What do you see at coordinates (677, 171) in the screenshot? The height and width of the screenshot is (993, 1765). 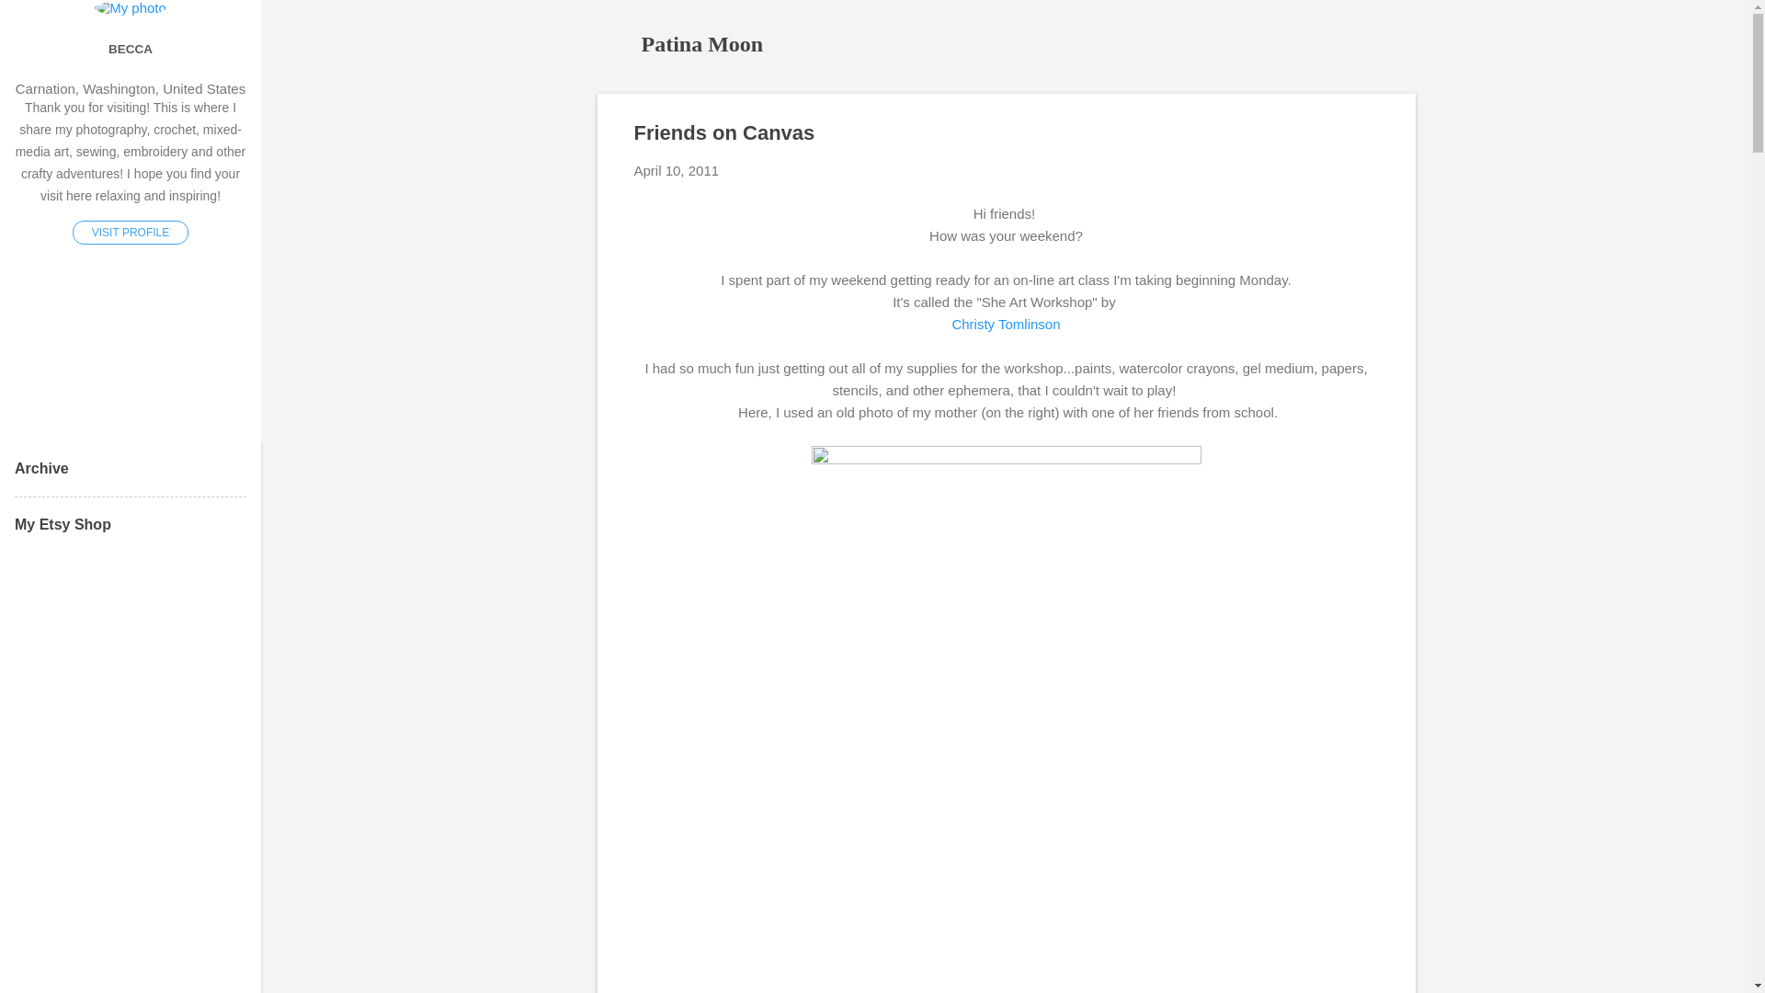 I see `April 10, 2011` at bounding box center [677, 171].